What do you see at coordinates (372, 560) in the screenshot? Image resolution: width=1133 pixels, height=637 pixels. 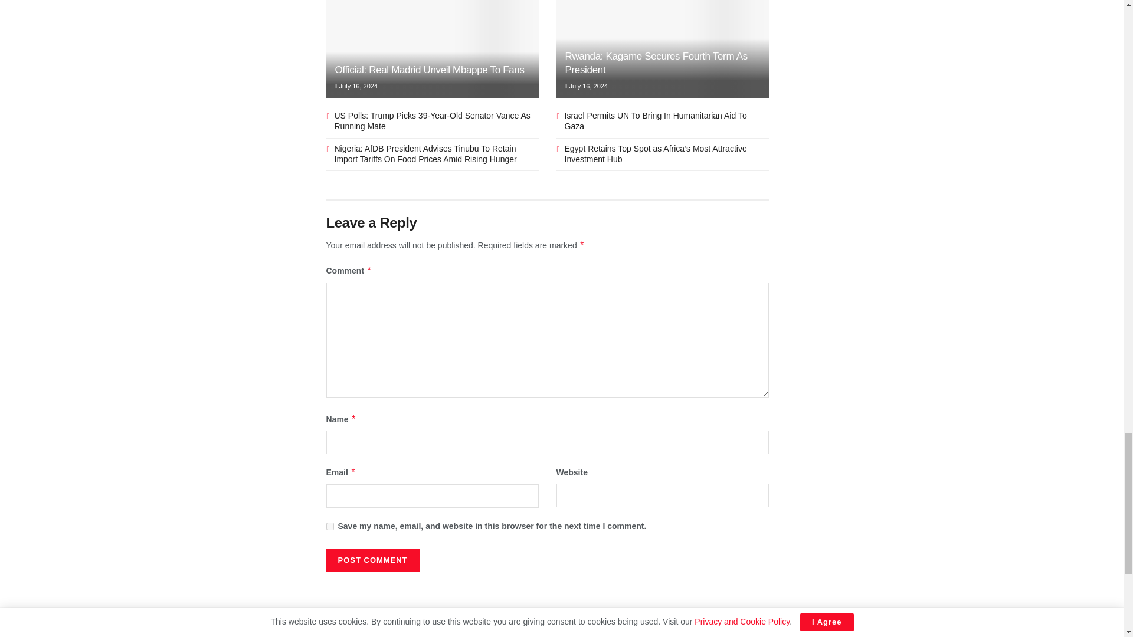 I see `Post Comment` at bounding box center [372, 560].